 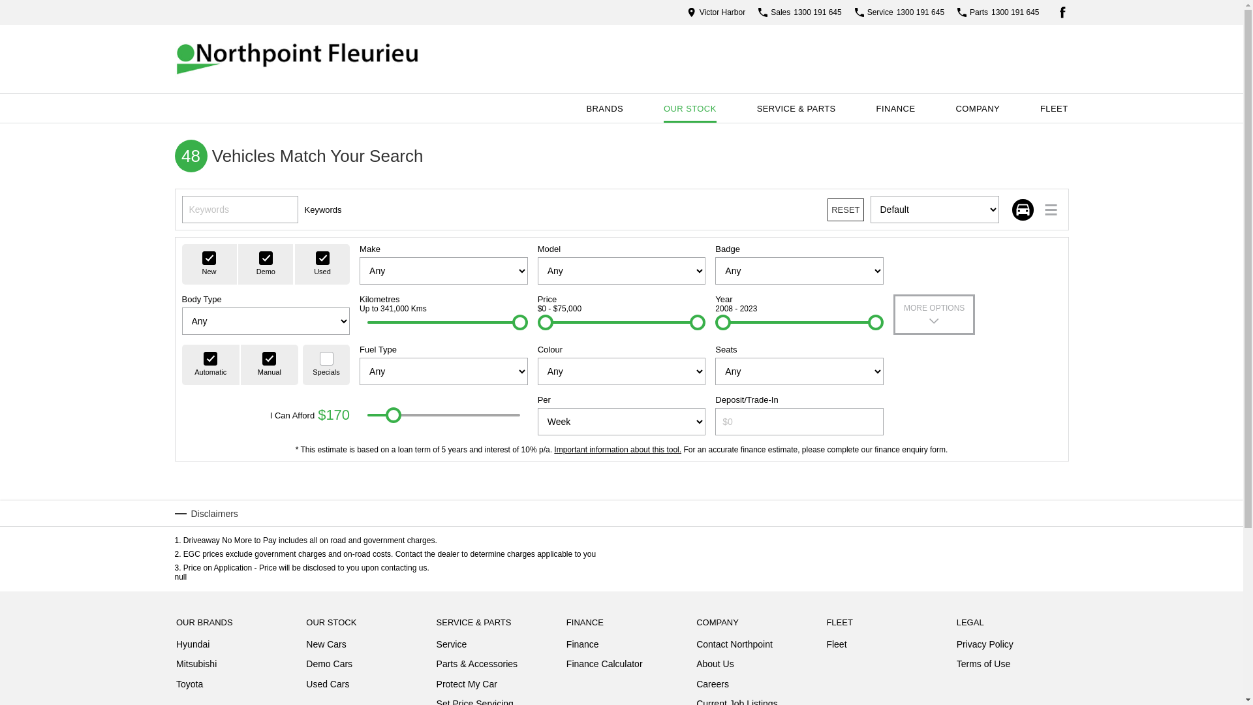 What do you see at coordinates (713, 687) in the screenshot?
I see `Careers` at bounding box center [713, 687].